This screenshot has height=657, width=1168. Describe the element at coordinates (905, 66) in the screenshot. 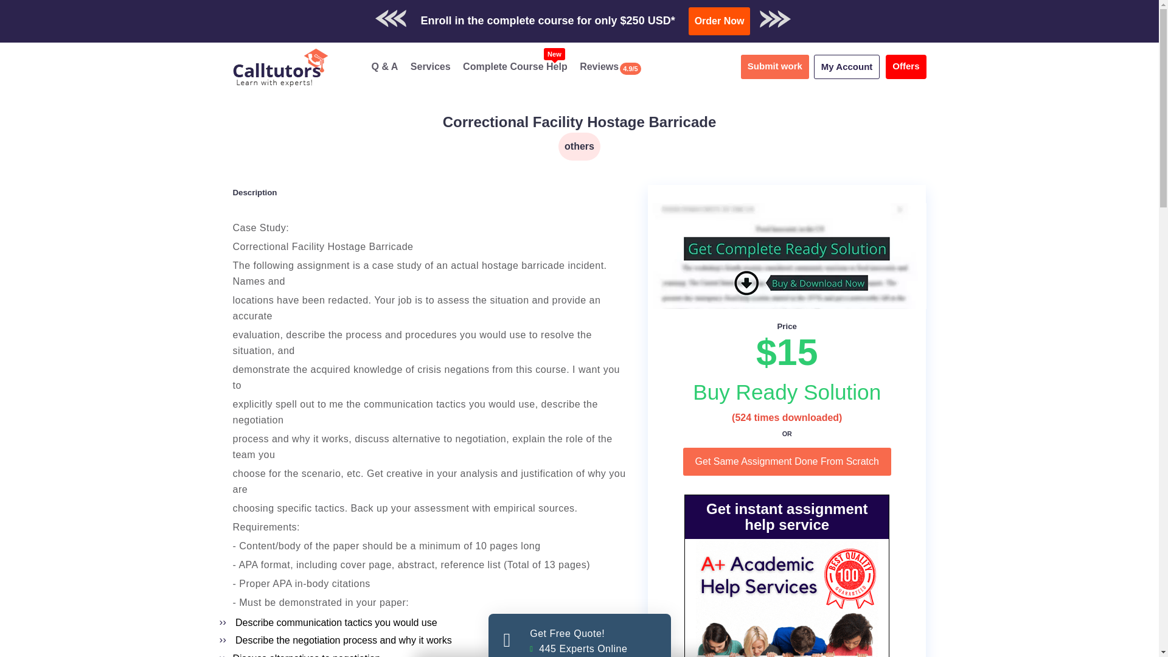

I see `Offers` at that location.